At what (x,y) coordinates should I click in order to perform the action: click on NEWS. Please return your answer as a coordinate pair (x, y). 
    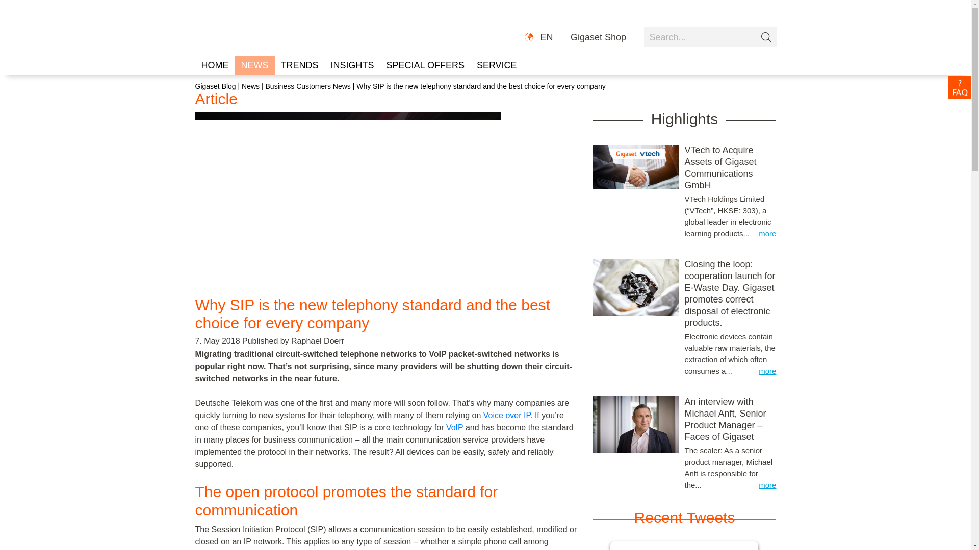
    Looking at the image, I should click on (254, 65).